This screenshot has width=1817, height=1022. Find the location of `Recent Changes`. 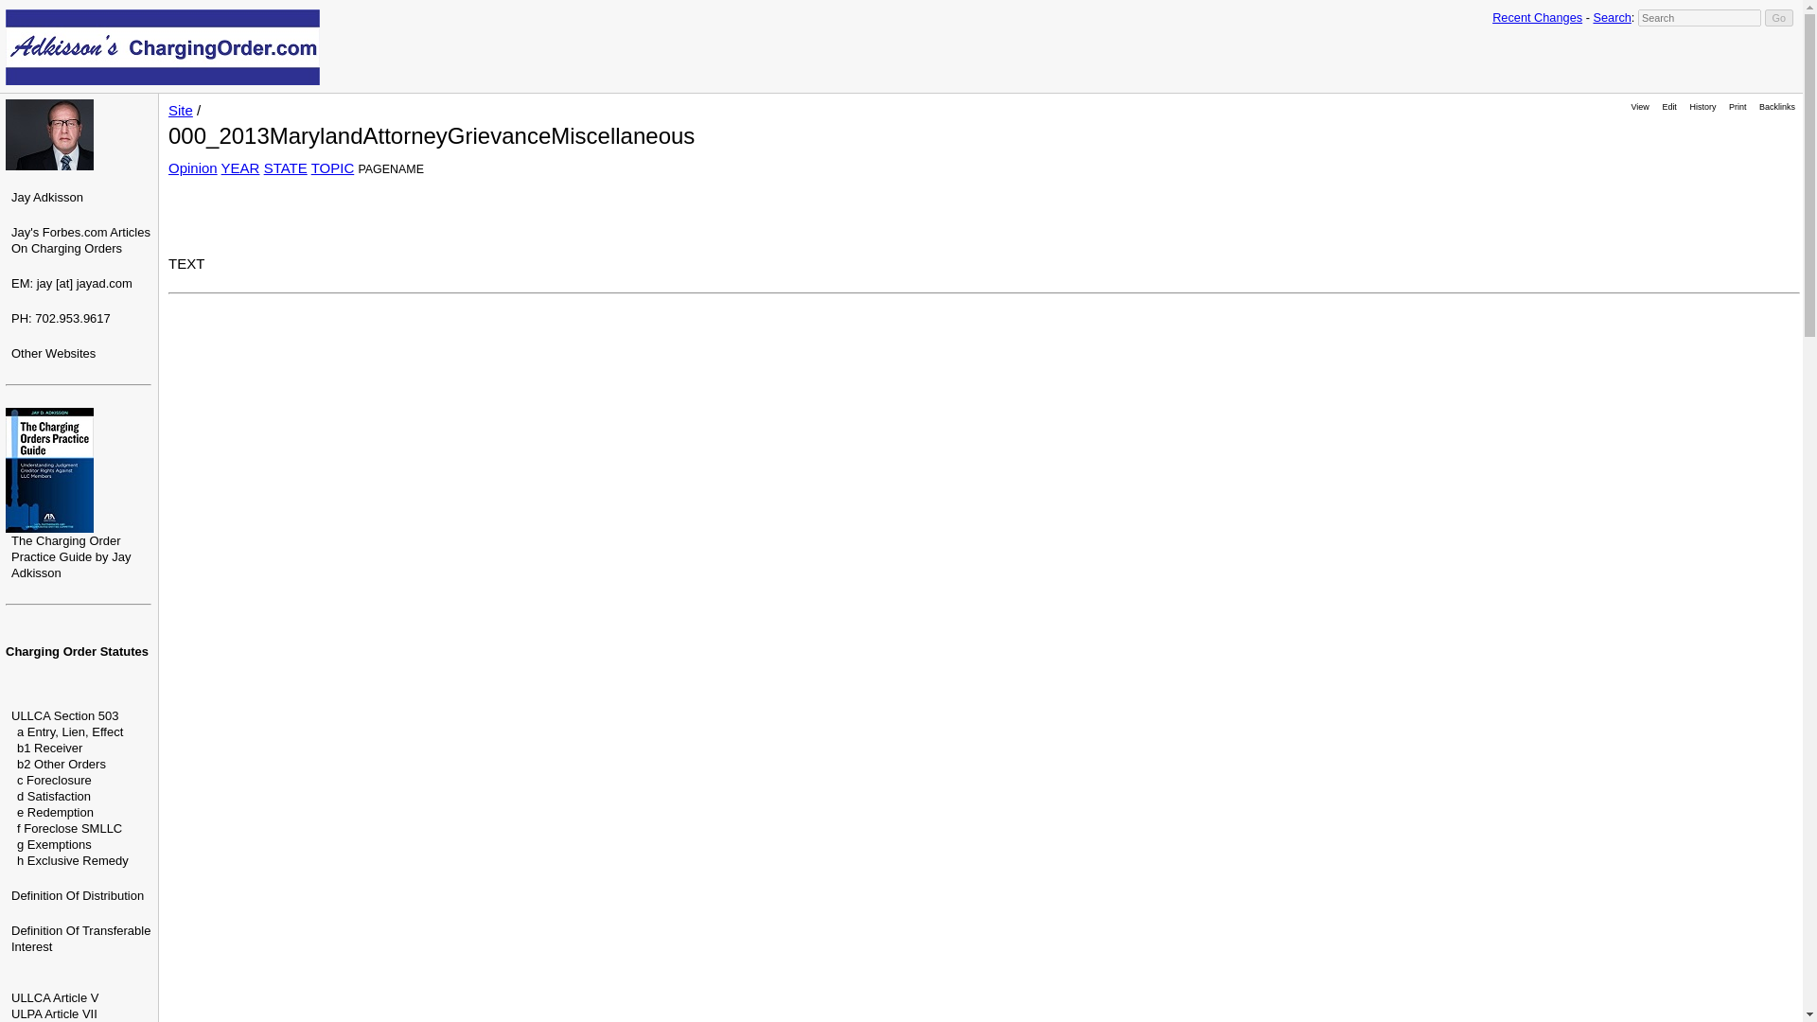

Recent Changes is located at coordinates (1537, 17).